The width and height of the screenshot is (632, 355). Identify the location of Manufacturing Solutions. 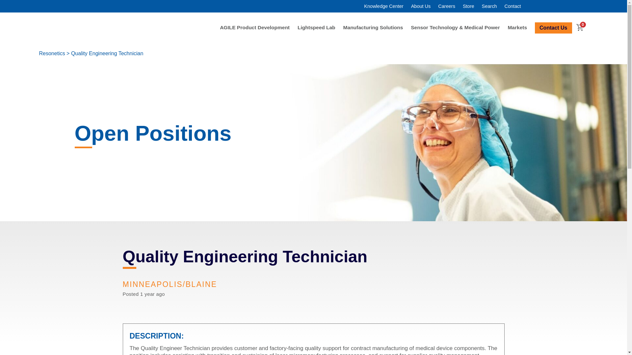
(373, 27).